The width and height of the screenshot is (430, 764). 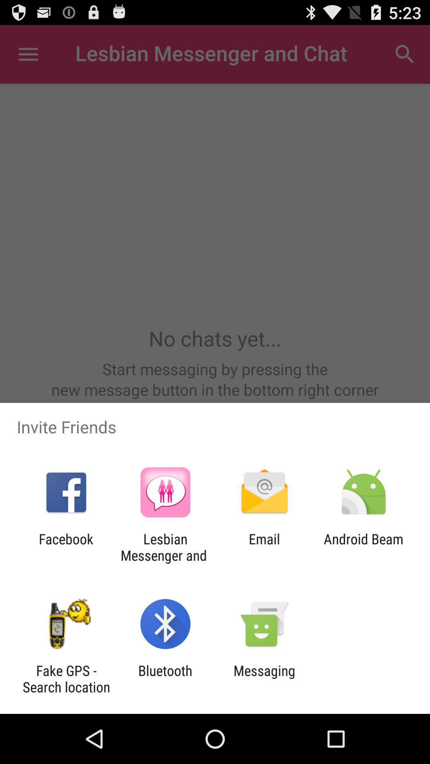 What do you see at coordinates (264, 547) in the screenshot?
I see `tap app next to android beam icon` at bounding box center [264, 547].